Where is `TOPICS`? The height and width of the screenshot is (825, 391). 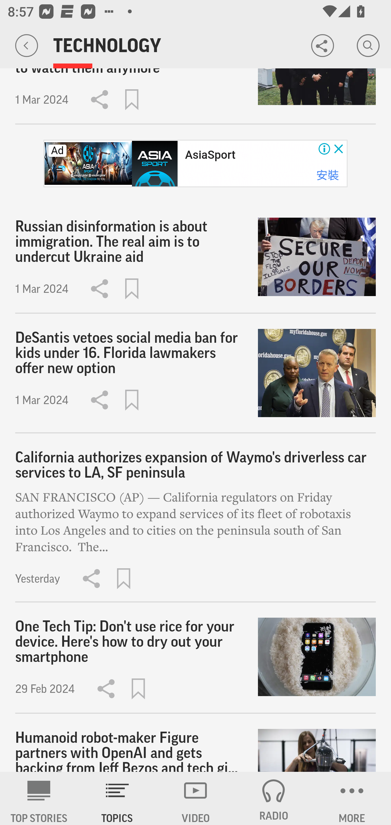 TOPICS is located at coordinates (117, 798).